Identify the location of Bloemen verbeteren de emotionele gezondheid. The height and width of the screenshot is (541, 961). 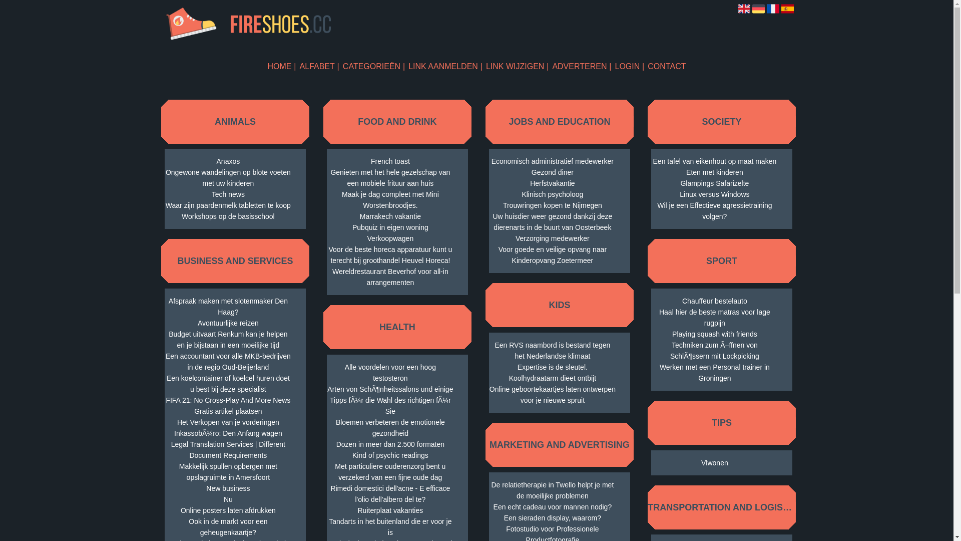
(390, 428).